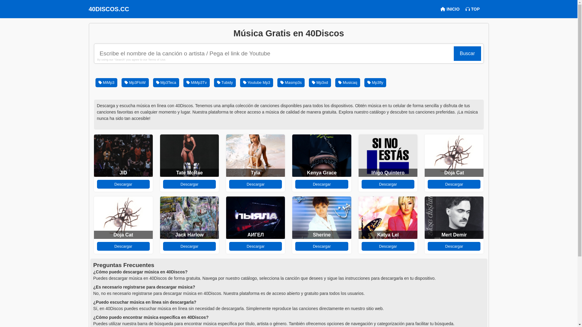 The width and height of the screenshot is (582, 327). Describe the element at coordinates (375, 82) in the screenshot. I see `Mp3fly` at that location.